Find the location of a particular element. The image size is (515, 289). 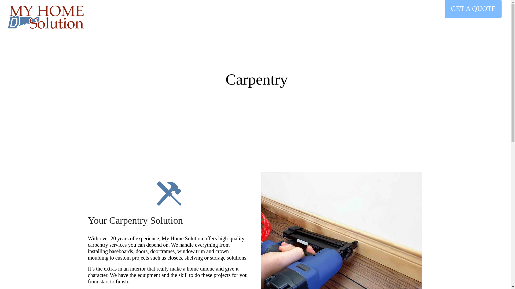

Services is located at coordinates (154, 17).